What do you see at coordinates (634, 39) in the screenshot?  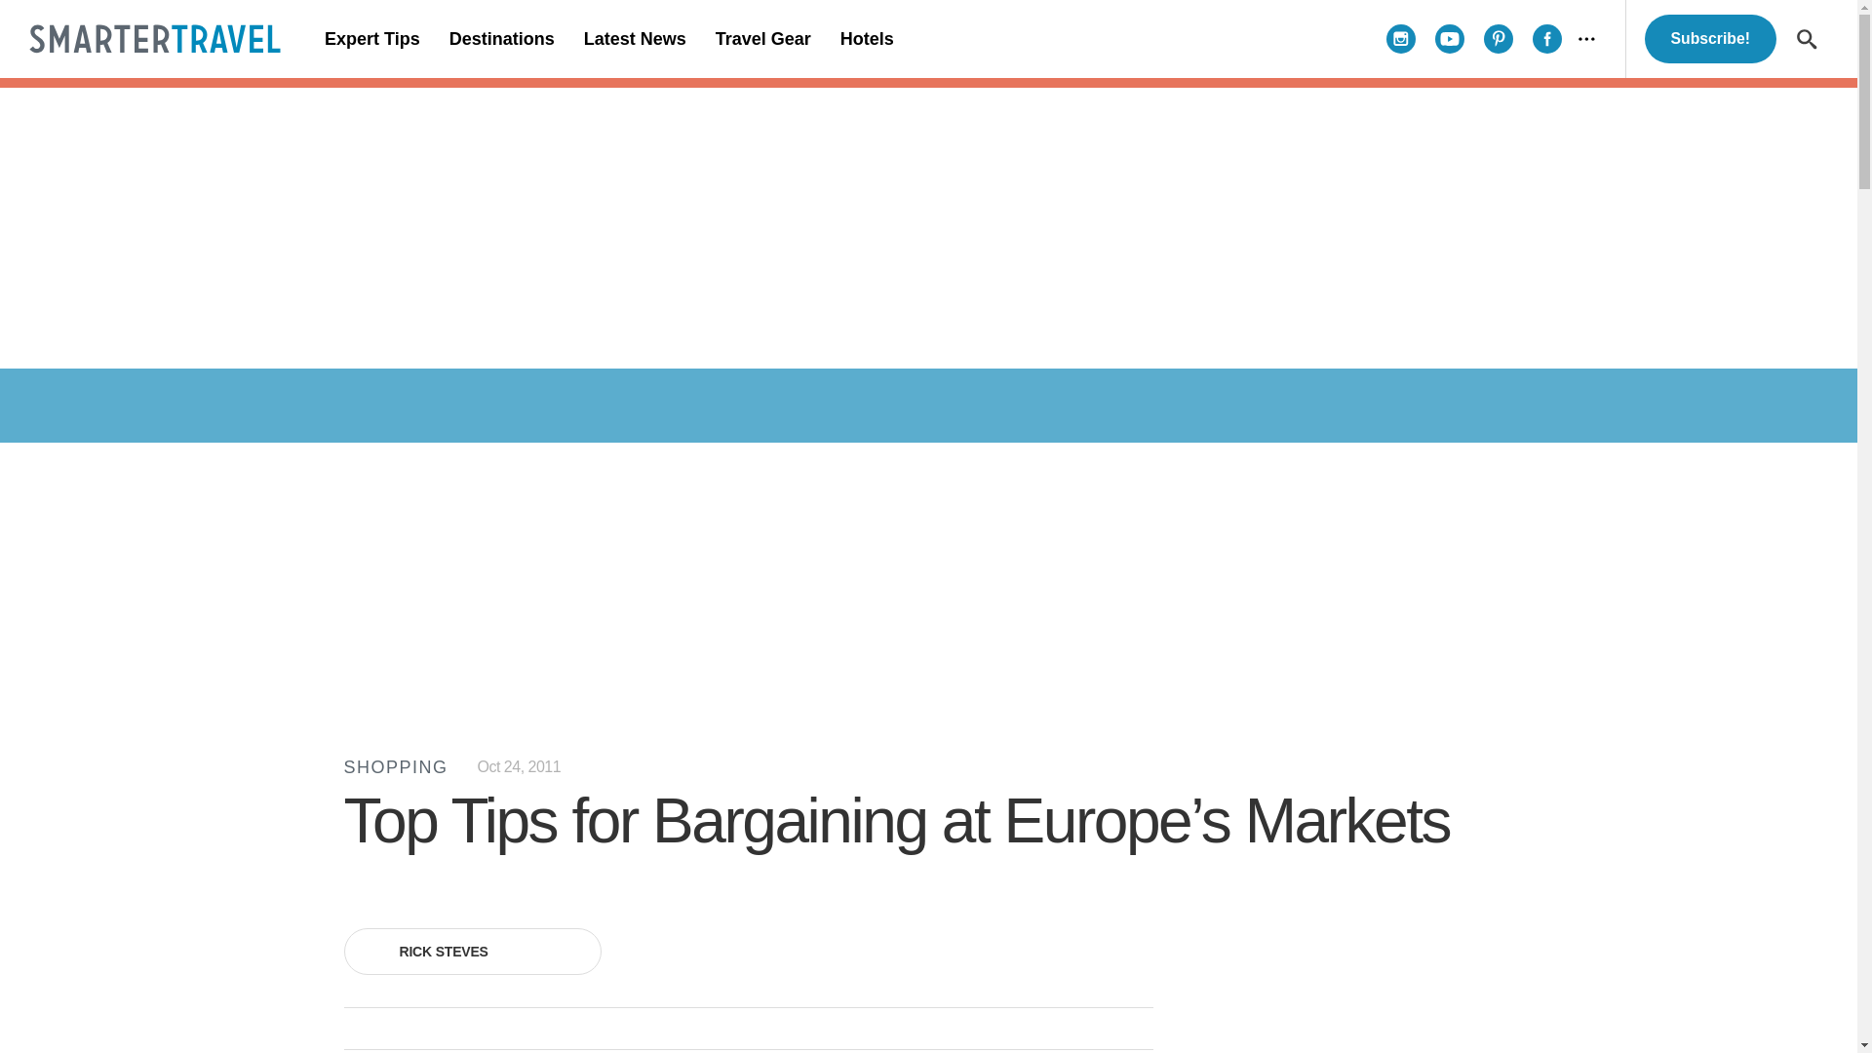 I see `Latest News` at bounding box center [634, 39].